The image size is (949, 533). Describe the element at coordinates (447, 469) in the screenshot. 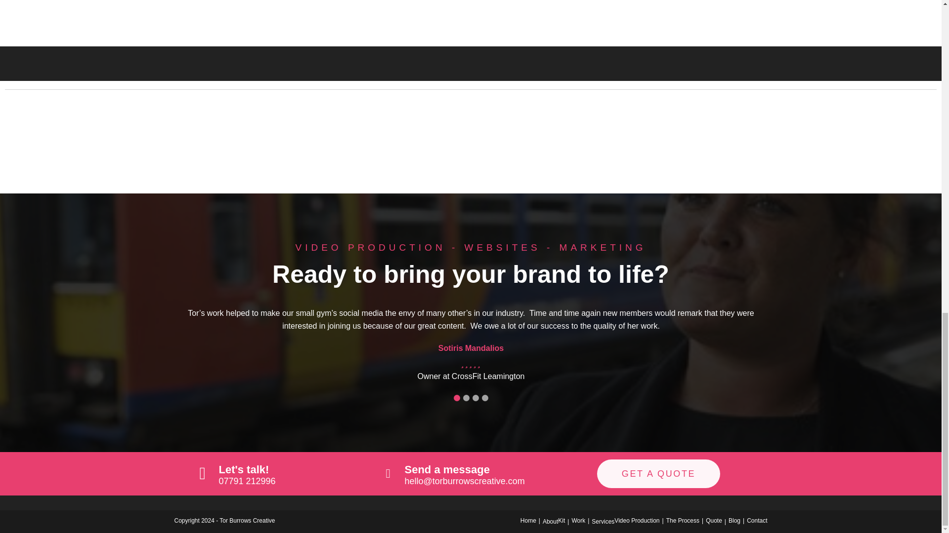

I see `Send a message` at that location.